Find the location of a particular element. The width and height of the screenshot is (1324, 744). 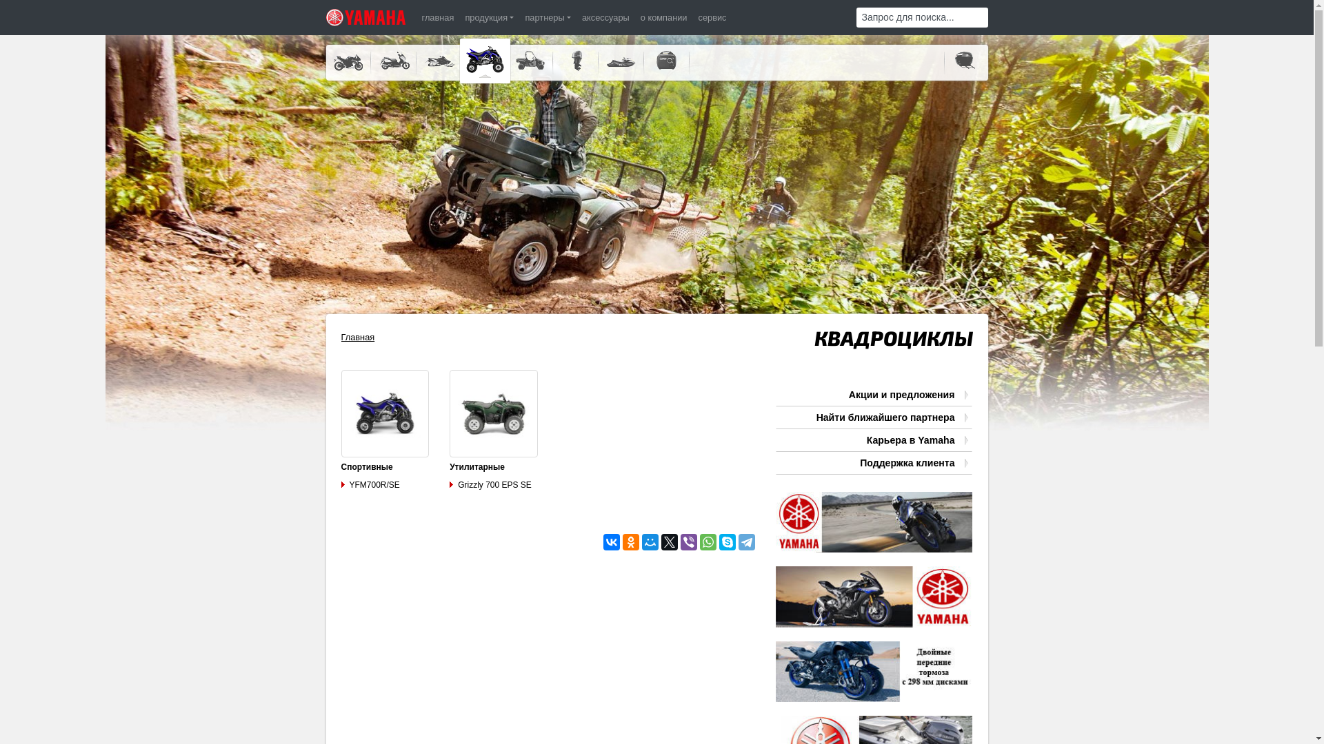

Grizzly 700 EPS SE is located at coordinates (491, 485).